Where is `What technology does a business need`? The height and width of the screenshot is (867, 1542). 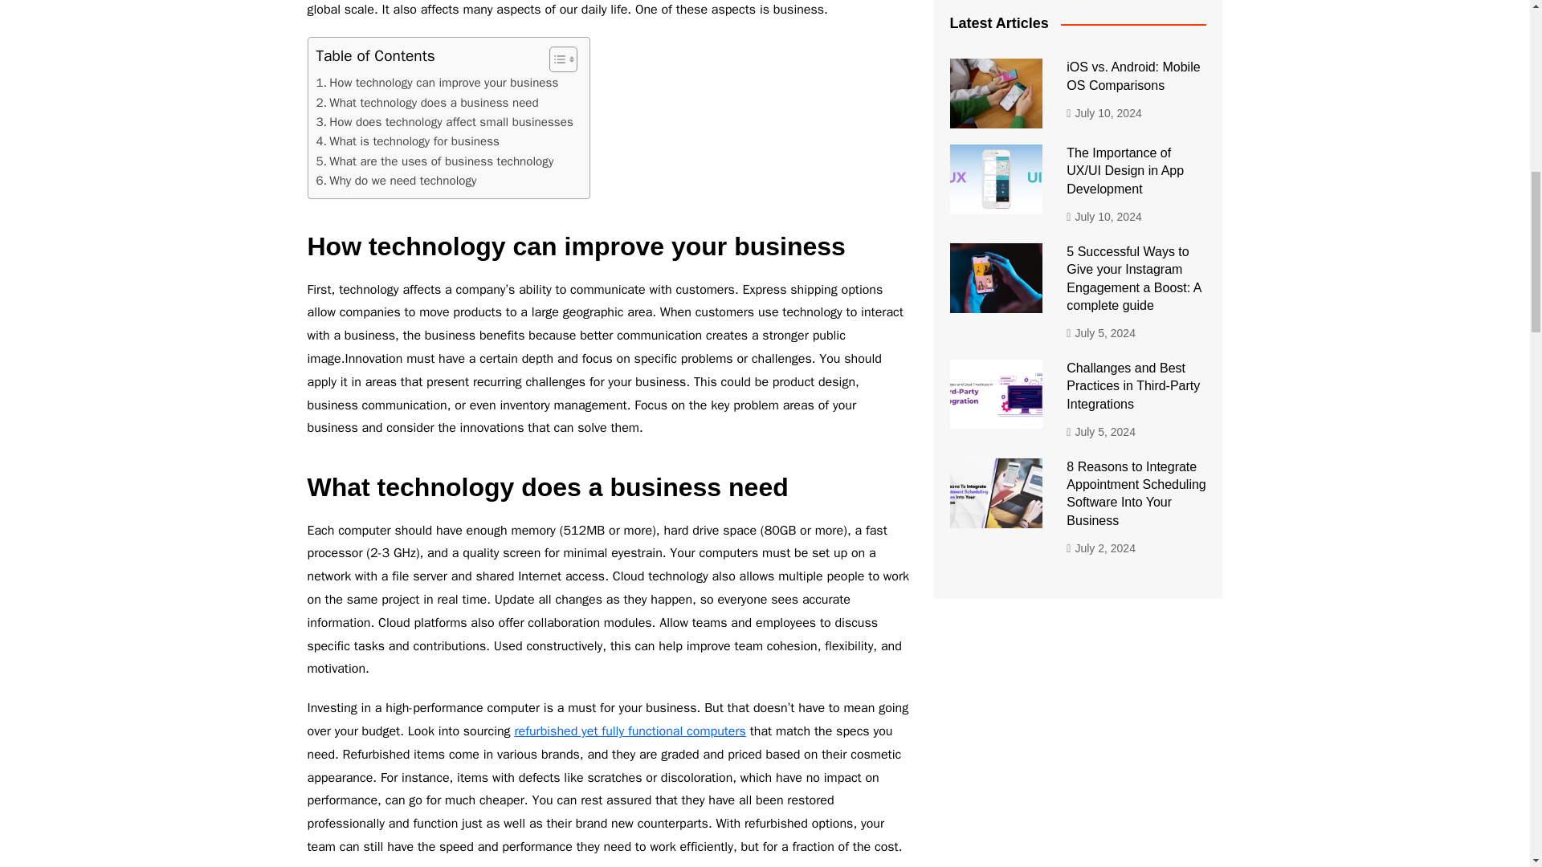 What technology does a business need is located at coordinates (427, 103).